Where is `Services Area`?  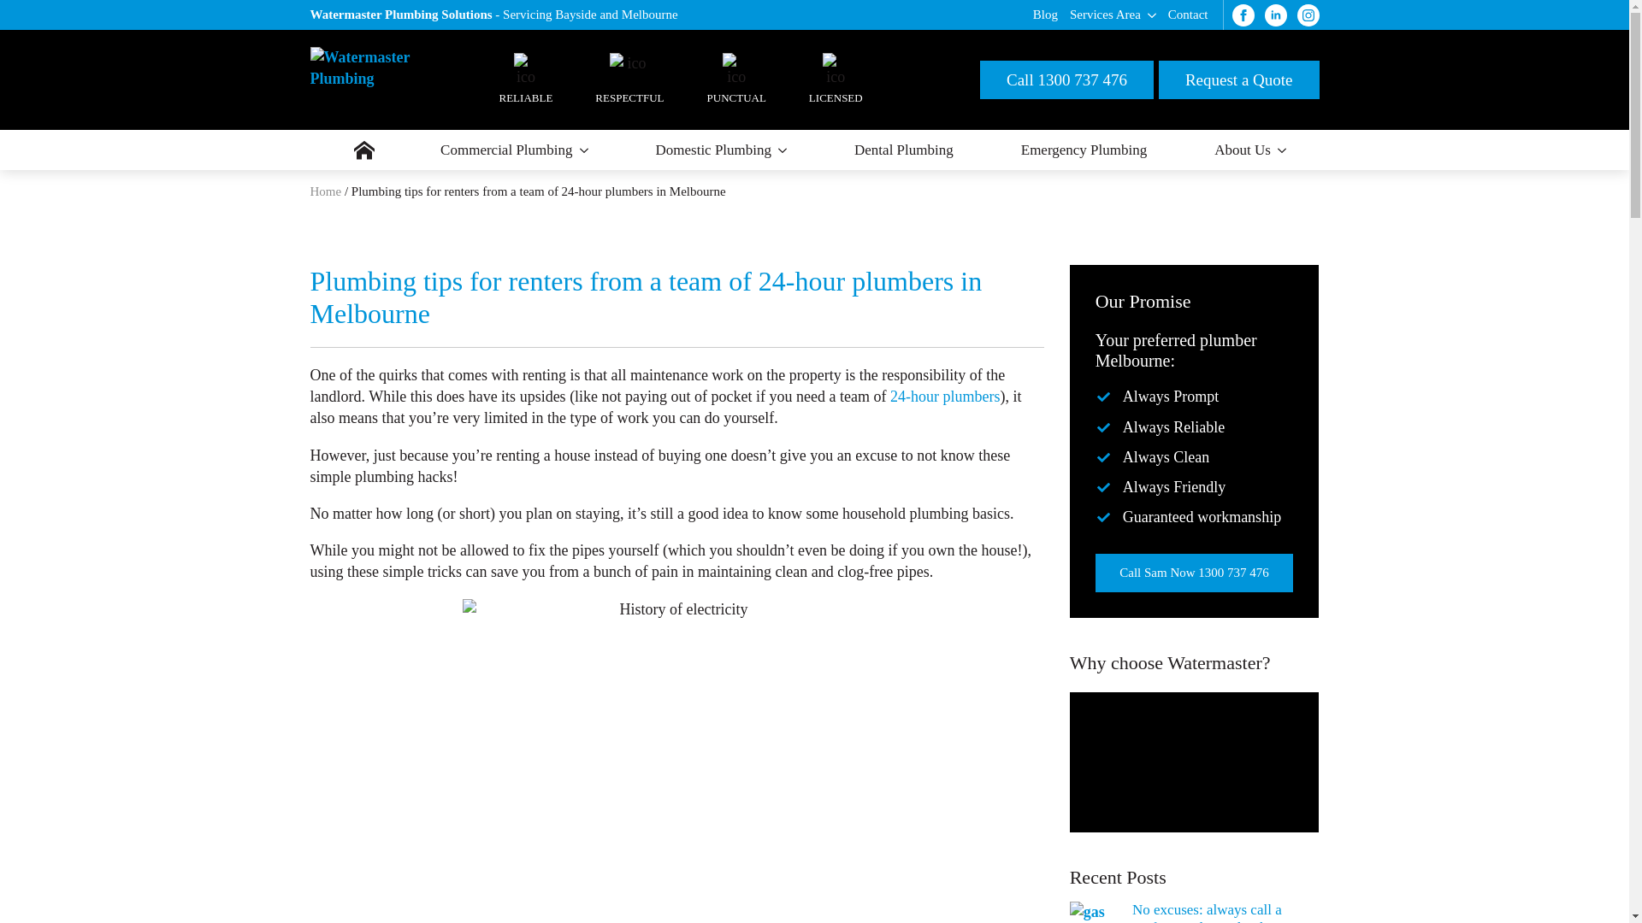
Services Area is located at coordinates (1102, 15).